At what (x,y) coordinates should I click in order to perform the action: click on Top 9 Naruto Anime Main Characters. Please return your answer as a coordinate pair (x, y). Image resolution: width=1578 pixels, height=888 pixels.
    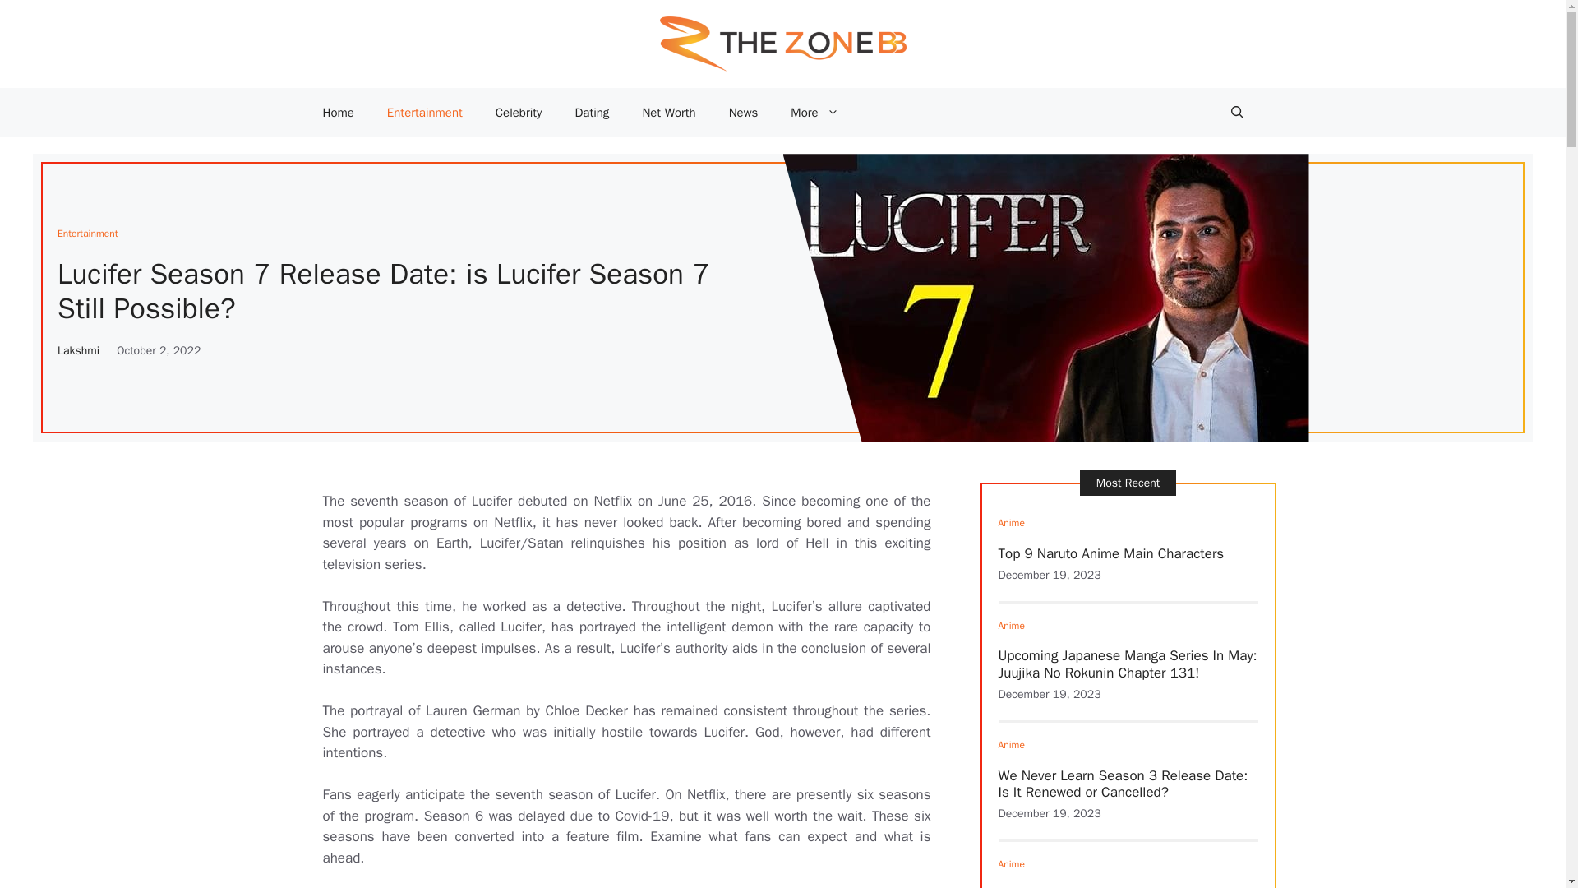
    Looking at the image, I should click on (1110, 553).